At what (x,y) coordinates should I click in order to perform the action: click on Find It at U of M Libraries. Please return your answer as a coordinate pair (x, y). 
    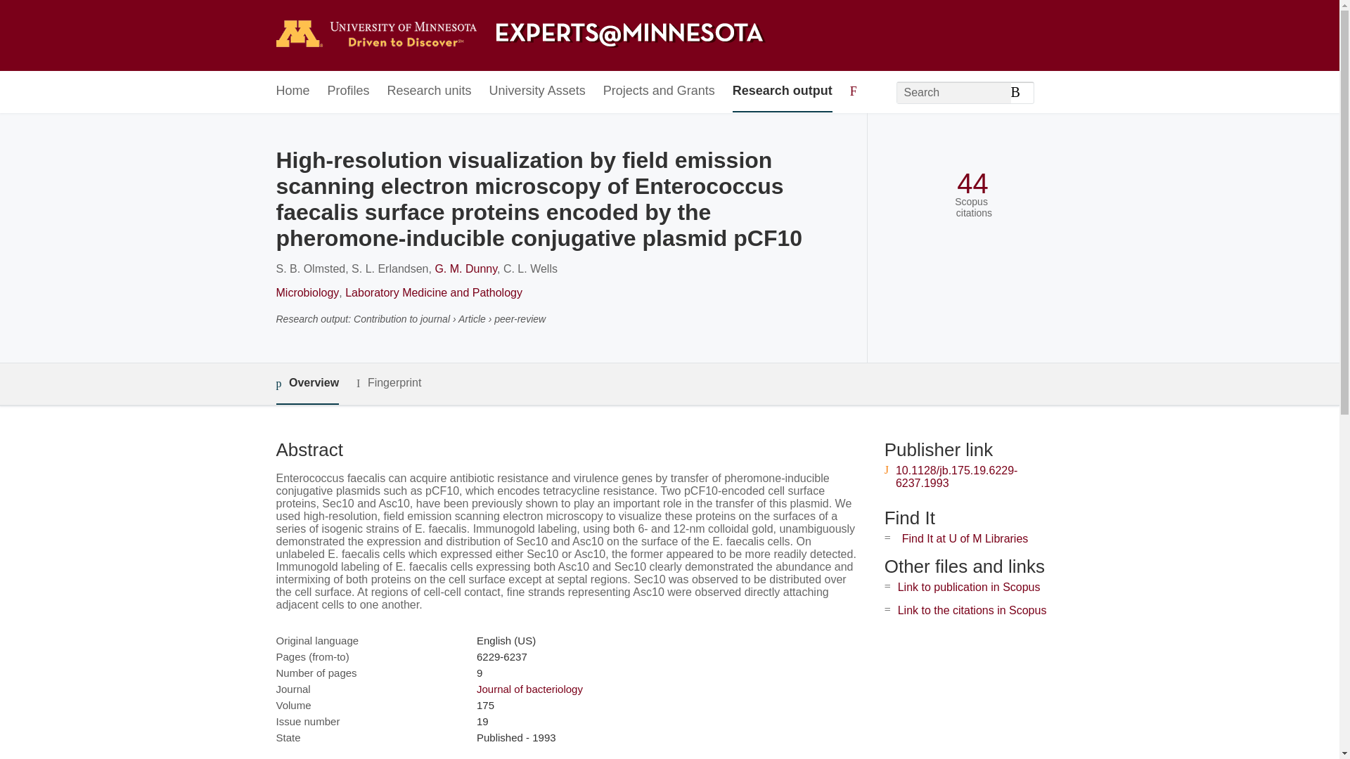
    Looking at the image, I should click on (965, 538).